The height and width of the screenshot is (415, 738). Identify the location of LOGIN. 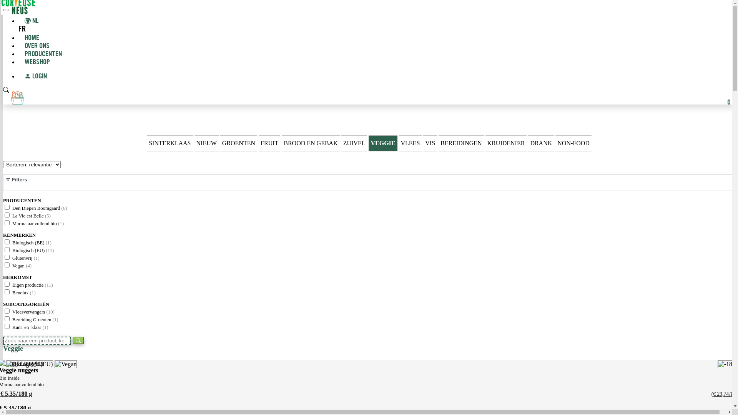
(33, 77).